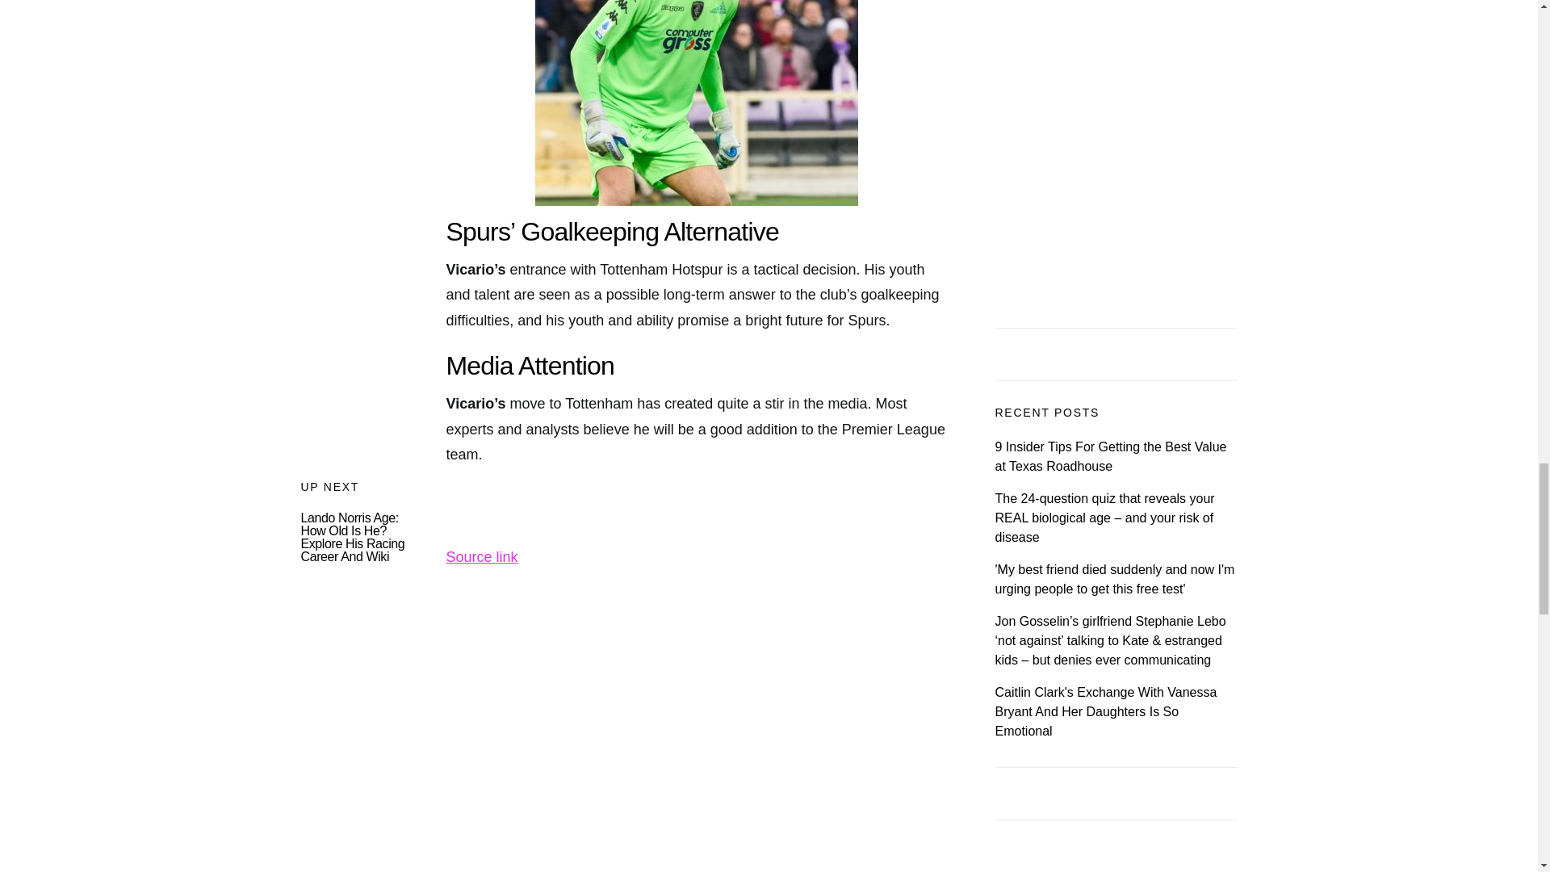  I want to click on Advertisement, so click(623, 683).